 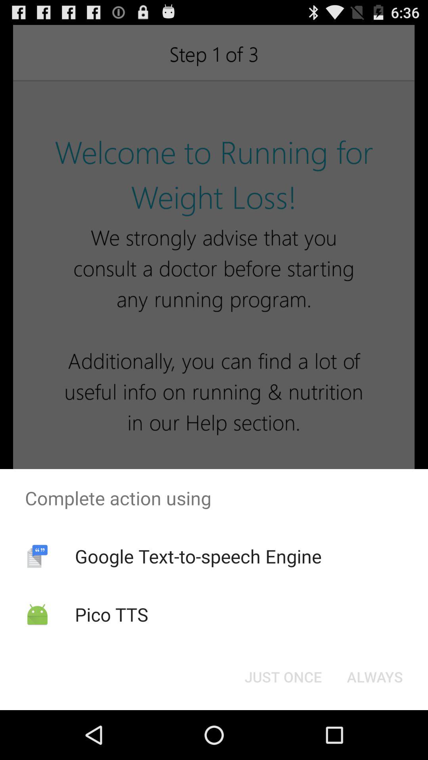 What do you see at coordinates (198, 556) in the screenshot?
I see `jump to the google text to item` at bounding box center [198, 556].